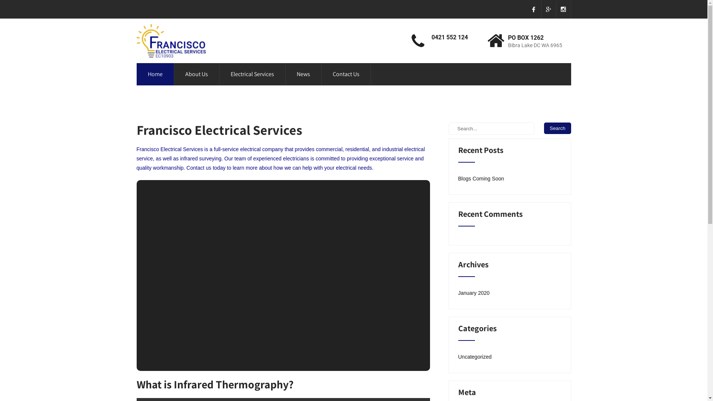 Image resolution: width=713 pixels, height=401 pixels. I want to click on Contact Us, so click(346, 74).